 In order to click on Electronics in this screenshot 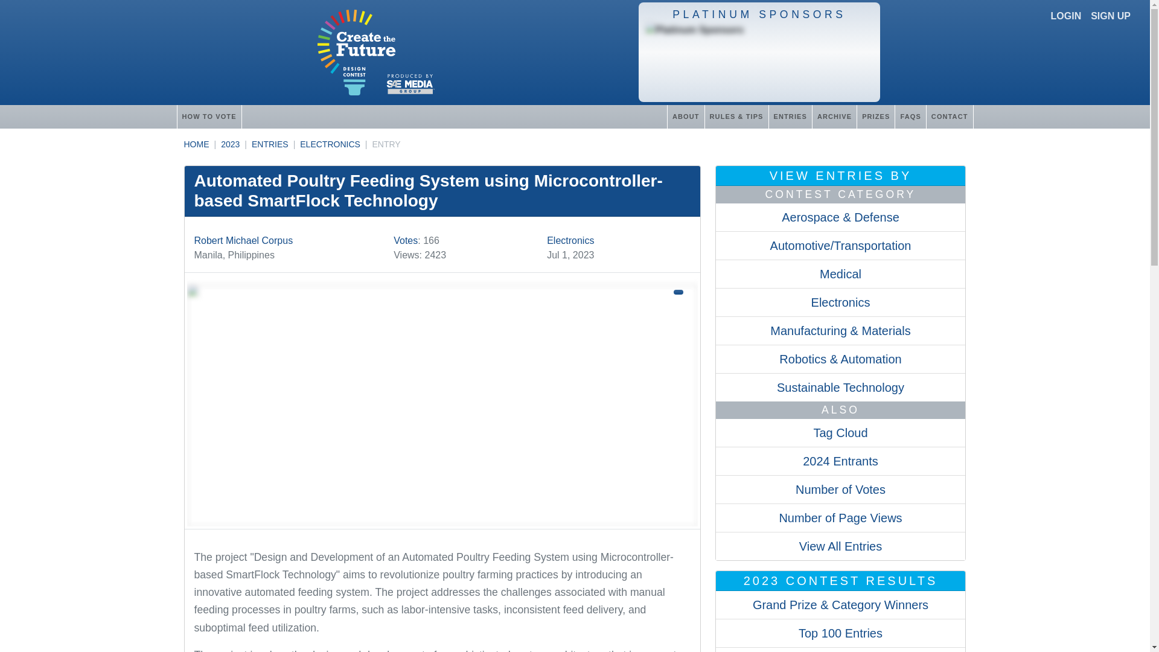, I will do `click(570, 240)`.